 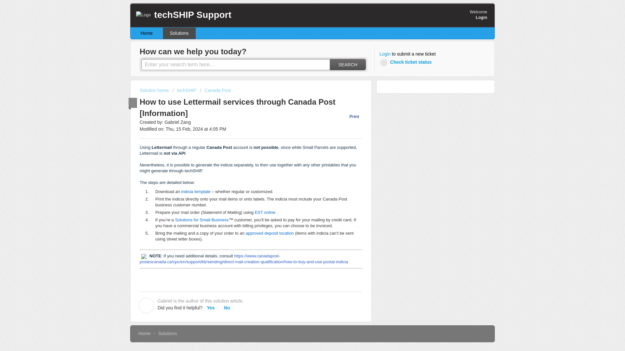 What do you see at coordinates (202, 220) in the screenshot?
I see `Solutions for Small Business` at bounding box center [202, 220].